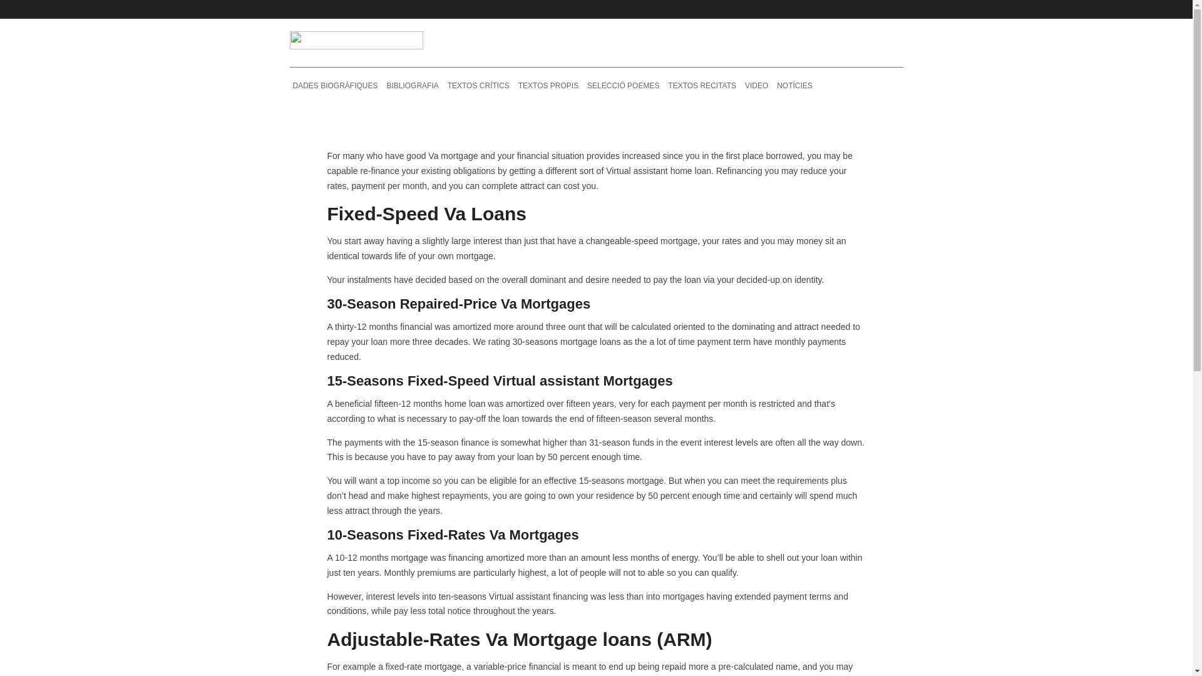  I want to click on CONTACTE, so click(704, 9).